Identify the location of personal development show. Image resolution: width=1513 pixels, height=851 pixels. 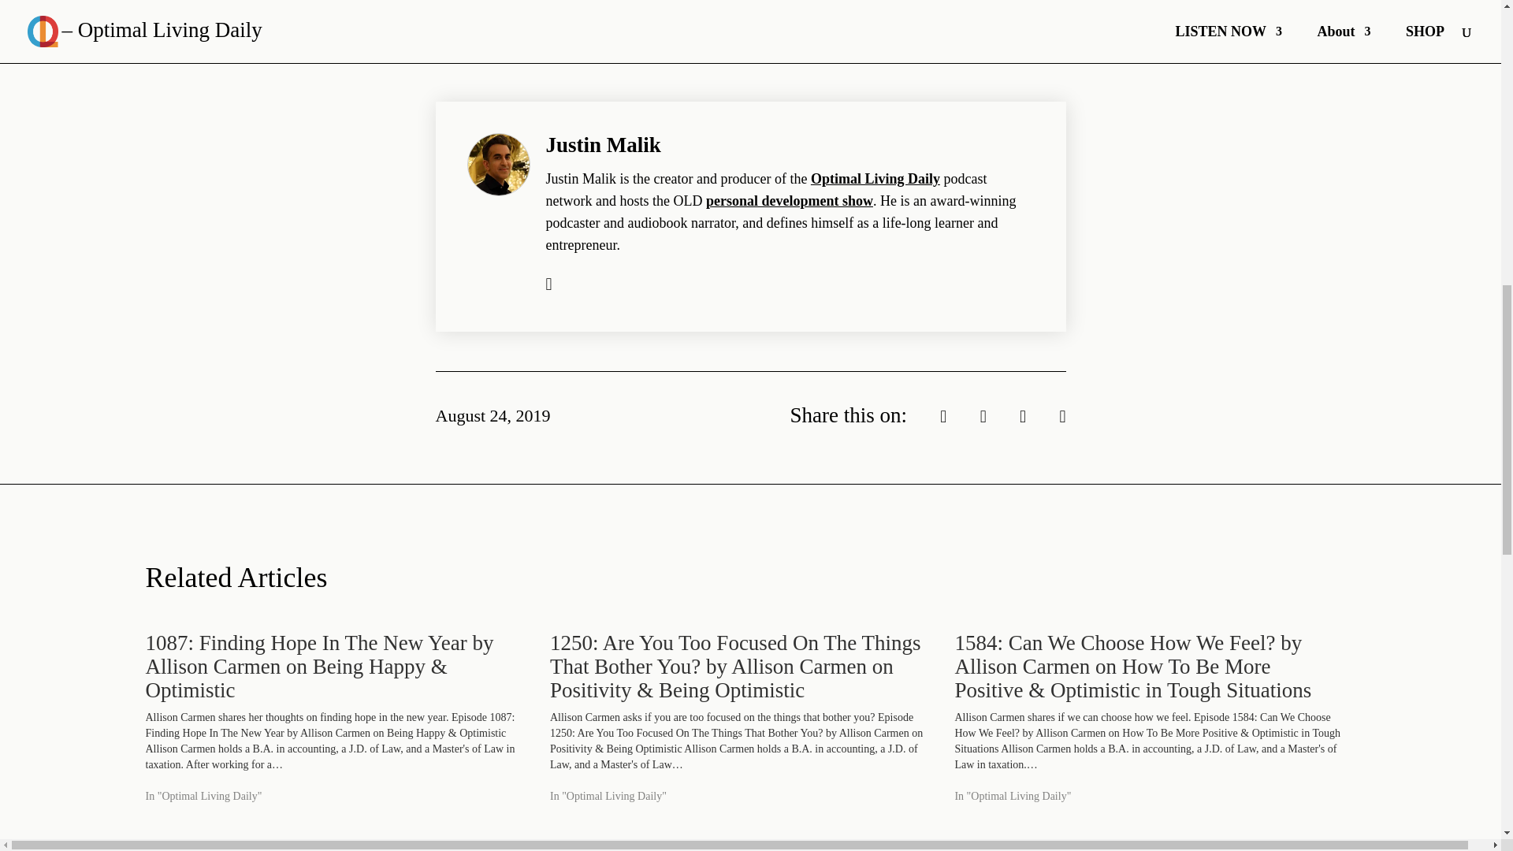
(790, 200).